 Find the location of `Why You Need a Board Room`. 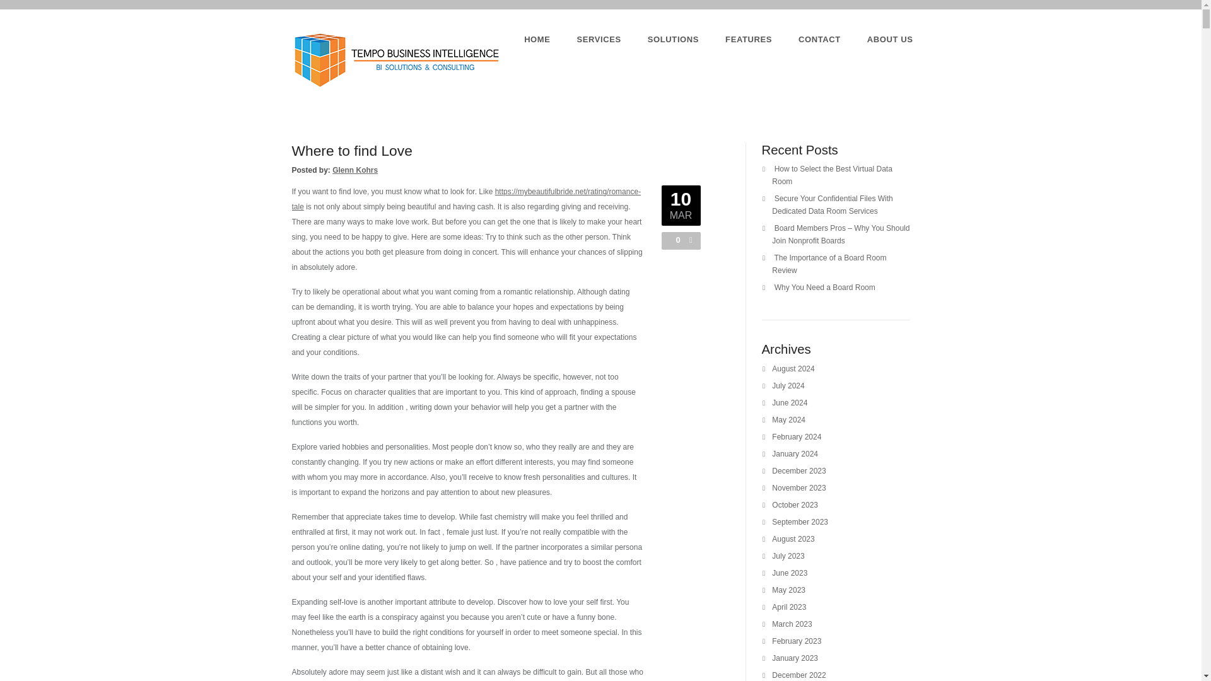

Why You Need a Board Room is located at coordinates (825, 288).